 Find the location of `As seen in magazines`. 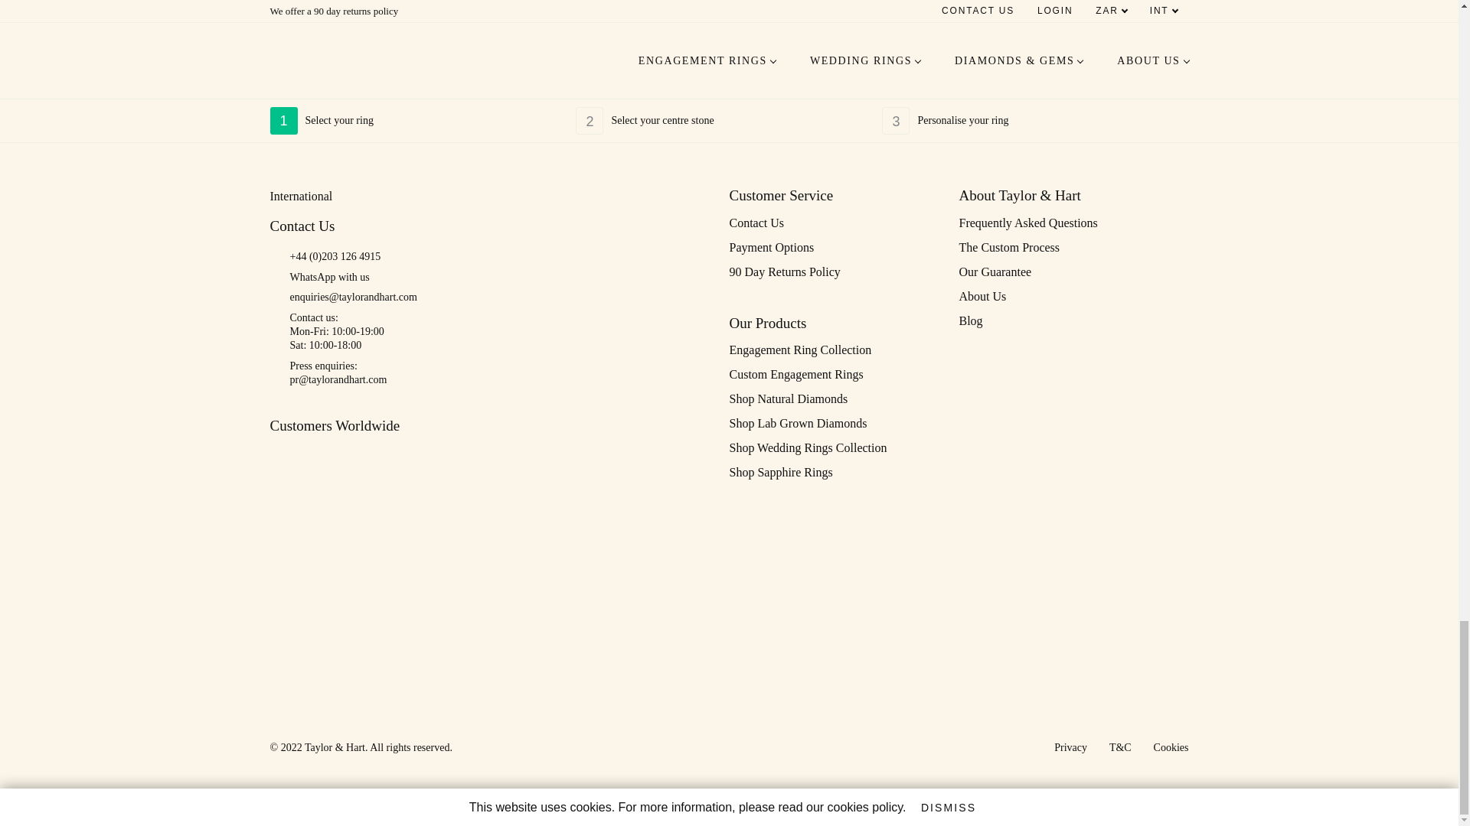

As seen in magazines is located at coordinates (676, 84).